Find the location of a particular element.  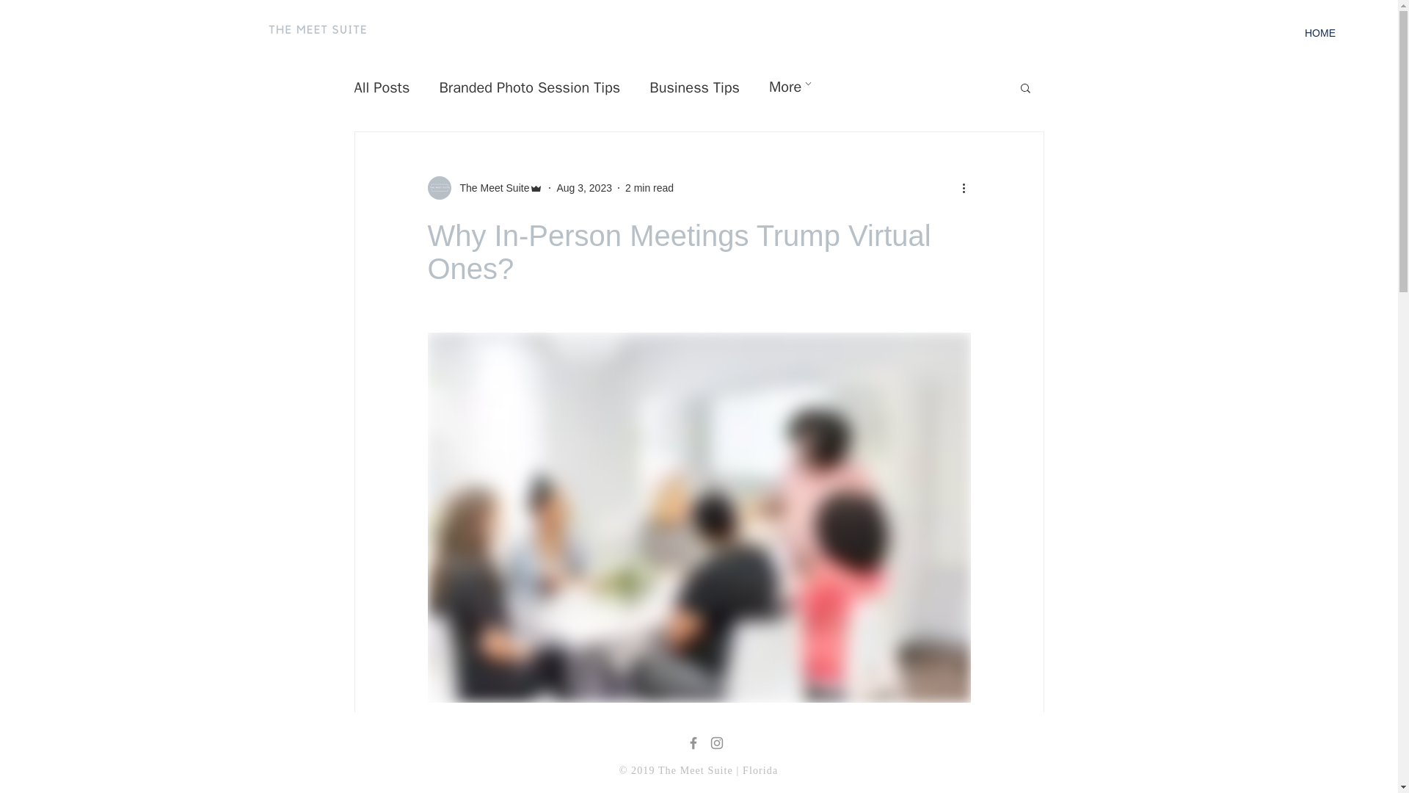

Branded Photo Session Tips is located at coordinates (528, 87).